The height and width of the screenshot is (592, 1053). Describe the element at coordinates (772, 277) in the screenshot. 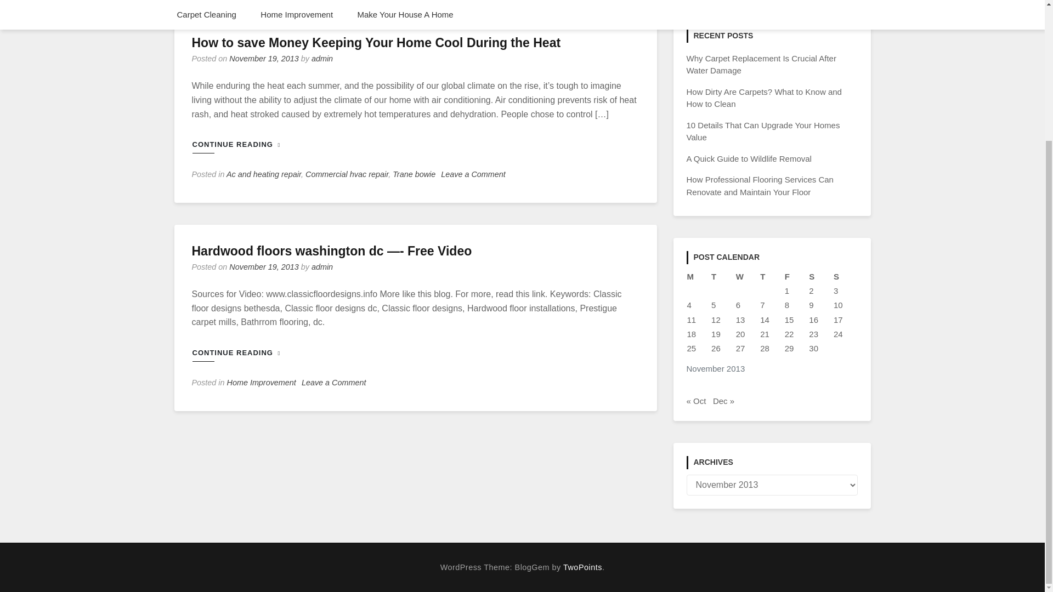

I see `Thursday` at that location.